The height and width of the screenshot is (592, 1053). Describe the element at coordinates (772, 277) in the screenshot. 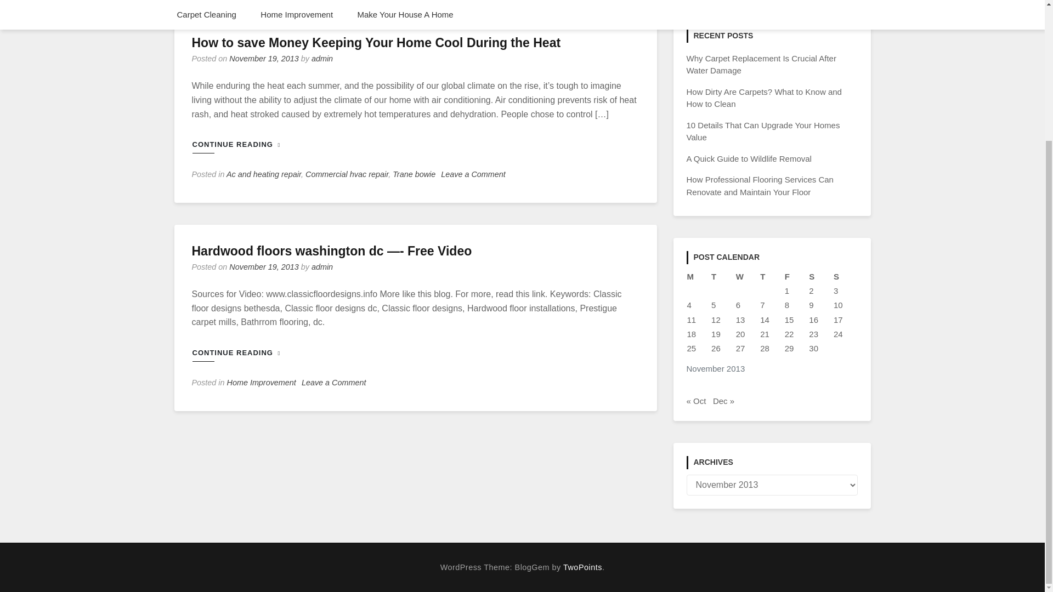

I see `Thursday` at that location.